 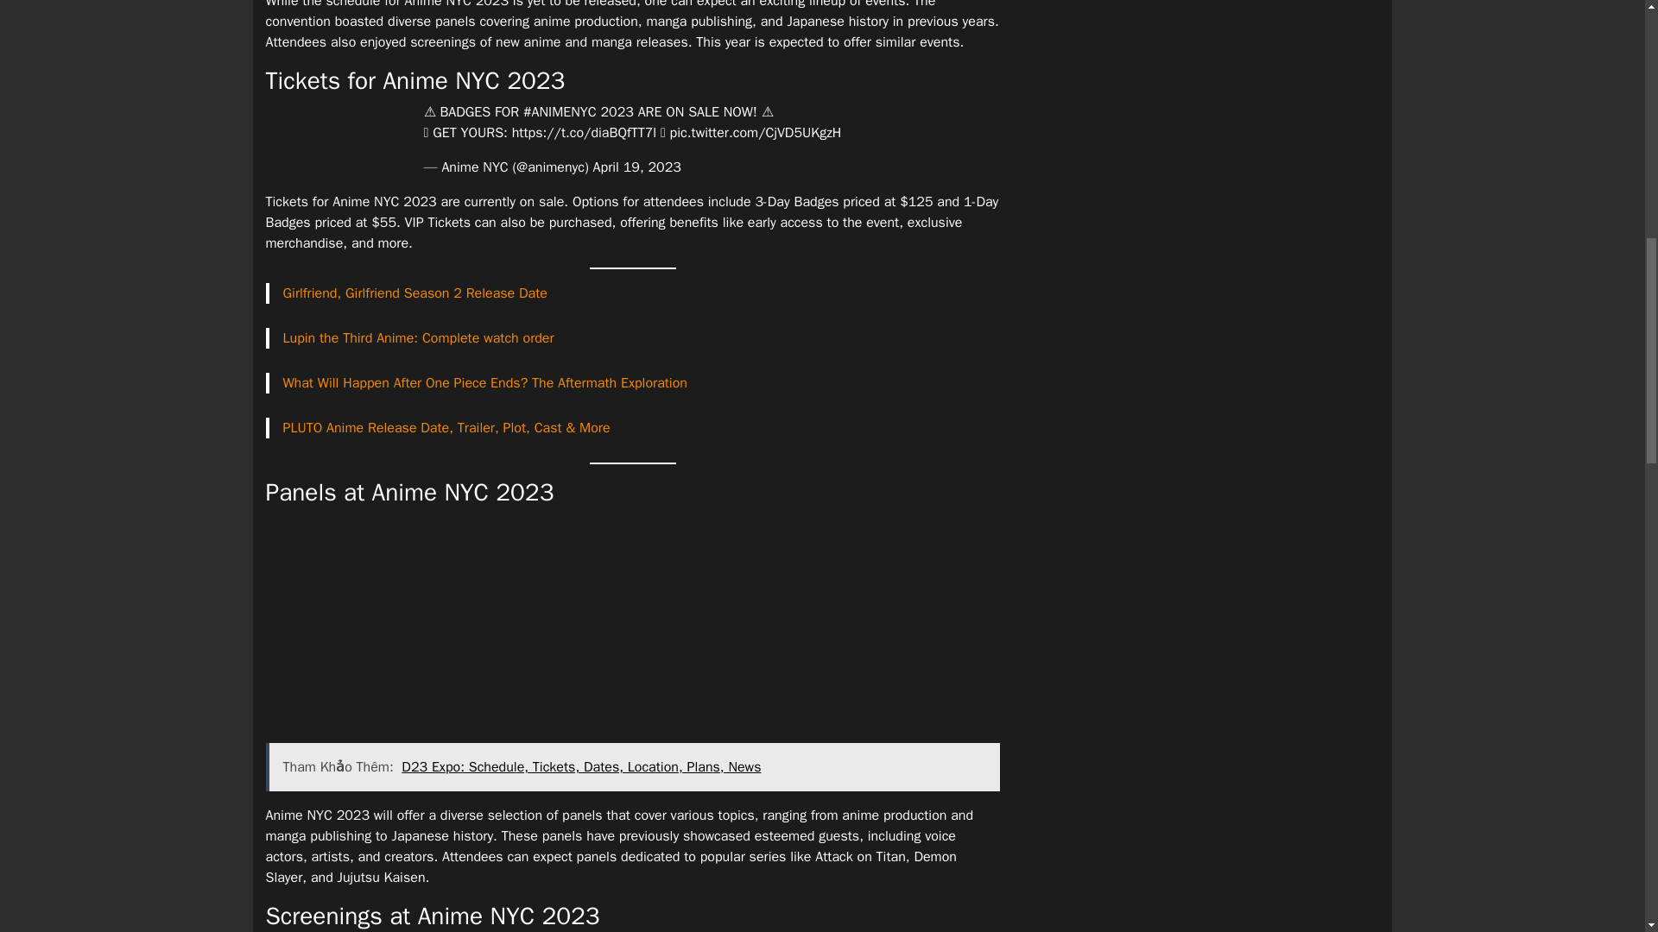 What do you see at coordinates (414, 293) in the screenshot?
I see `Girlfriend, Girlfriend Season 2 Release Date` at bounding box center [414, 293].